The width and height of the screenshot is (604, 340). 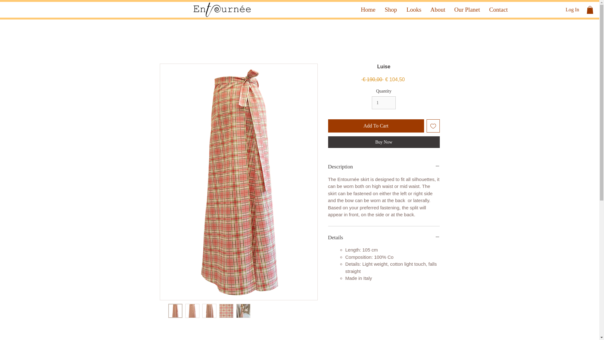 I want to click on 1, so click(x=384, y=103).